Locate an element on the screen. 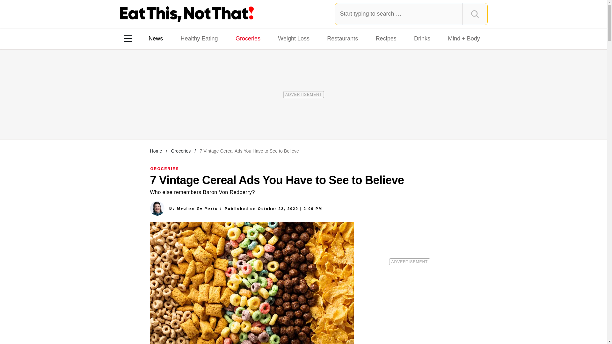 This screenshot has width=612, height=344. Drinks is located at coordinates (422, 38).